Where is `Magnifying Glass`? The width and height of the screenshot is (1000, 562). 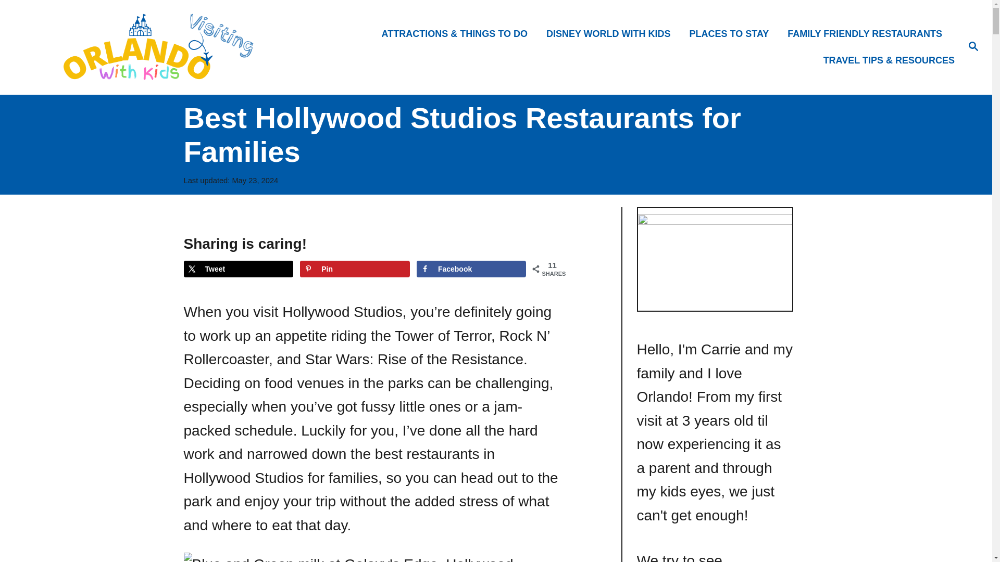
Magnifying Glass is located at coordinates (973, 46).